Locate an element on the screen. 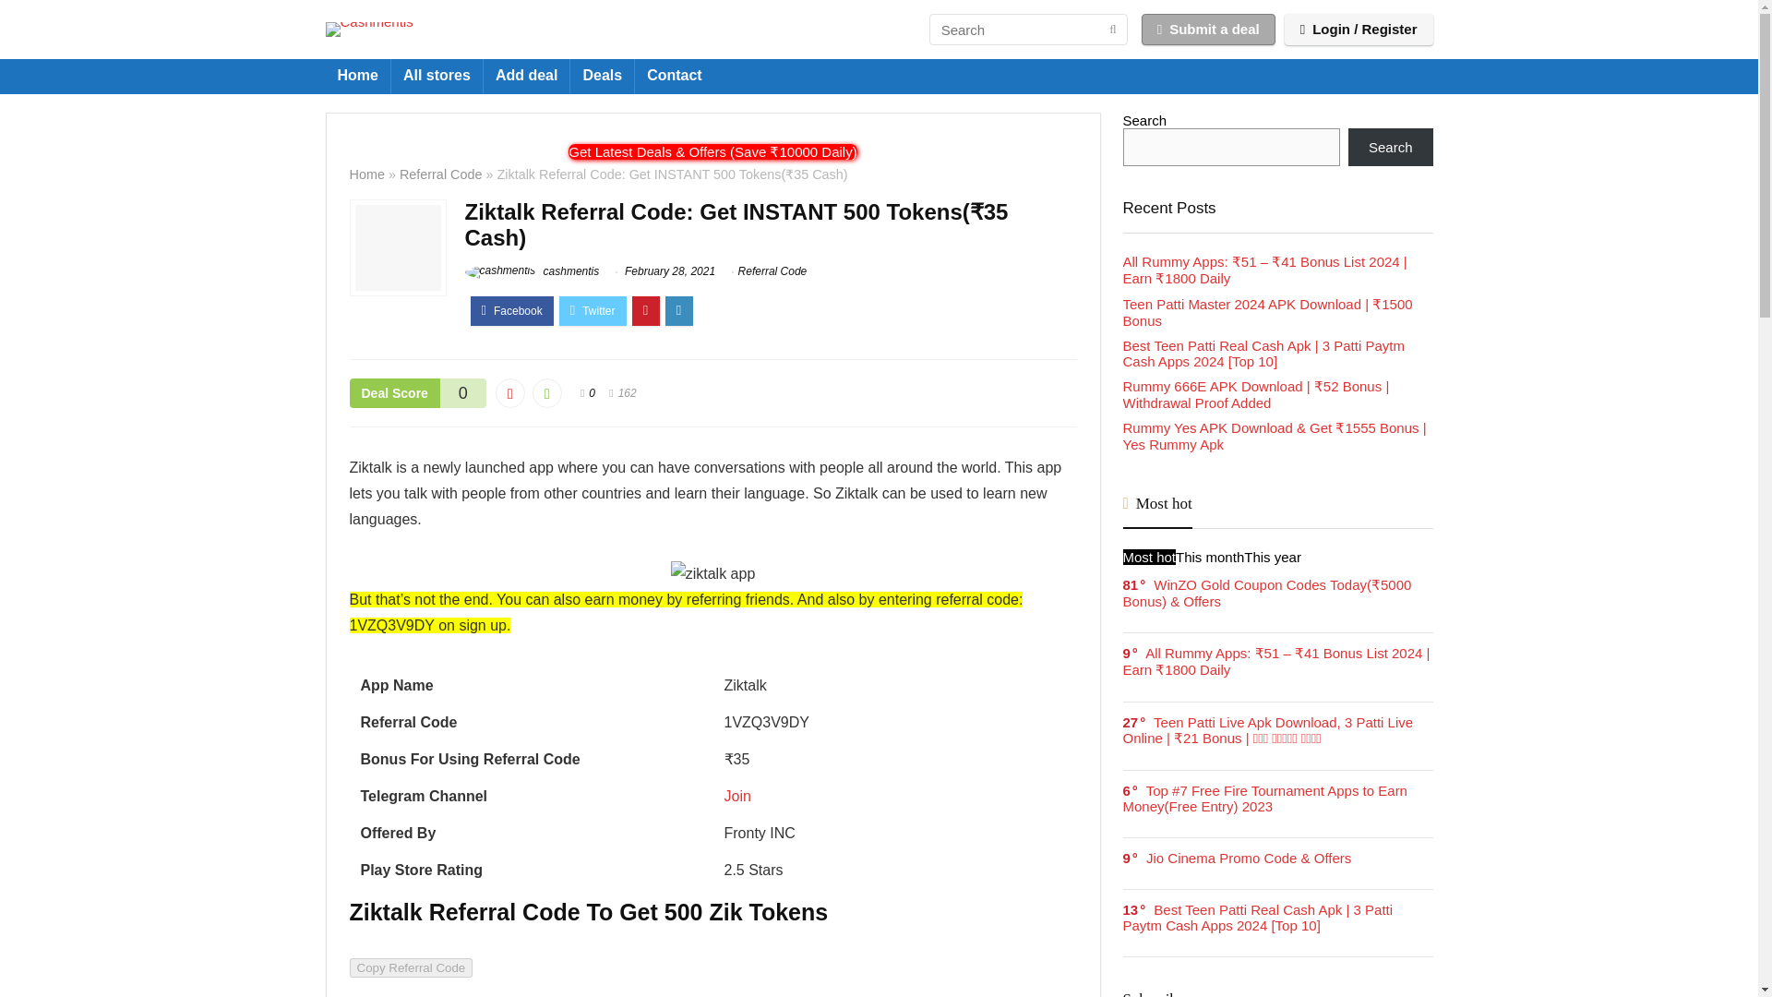  Vote up is located at coordinates (546, 393).